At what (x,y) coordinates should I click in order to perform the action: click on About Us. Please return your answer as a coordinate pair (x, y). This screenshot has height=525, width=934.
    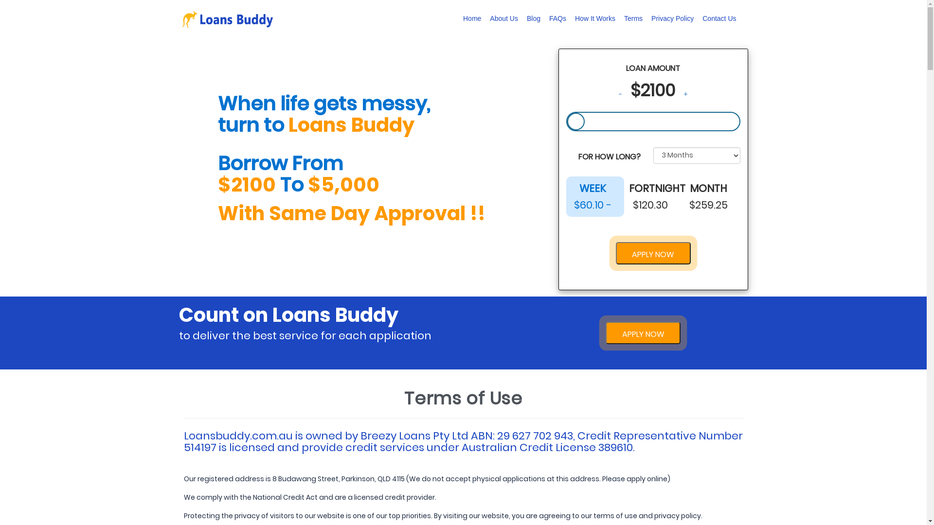
    Looking at the image, I should click on (504, 18).